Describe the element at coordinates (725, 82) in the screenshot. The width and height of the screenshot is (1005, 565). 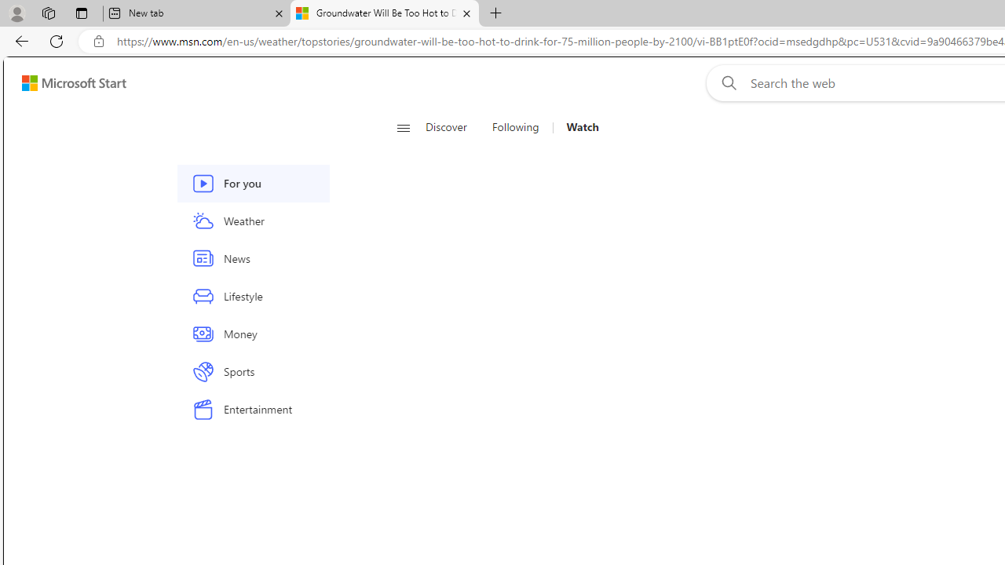
I see `Web search` at that location.